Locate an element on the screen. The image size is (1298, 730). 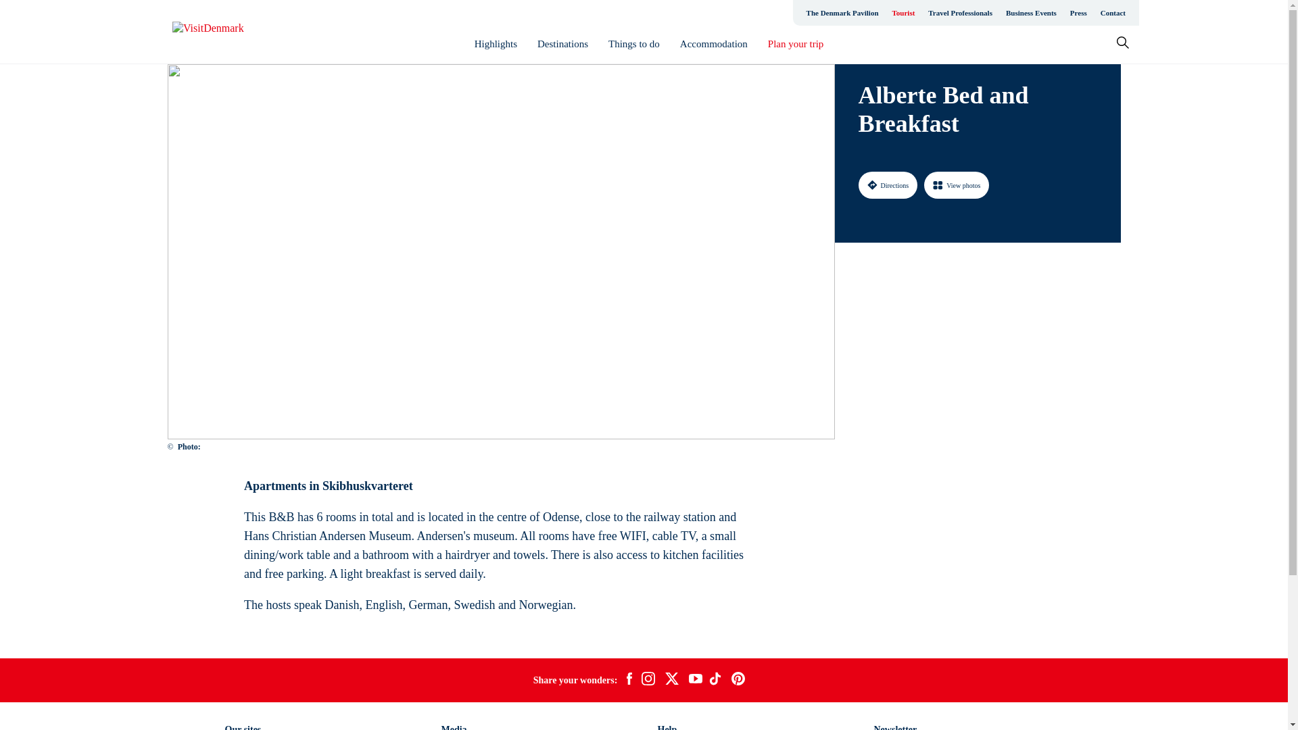
facebook is located at coordinates (629, 680).